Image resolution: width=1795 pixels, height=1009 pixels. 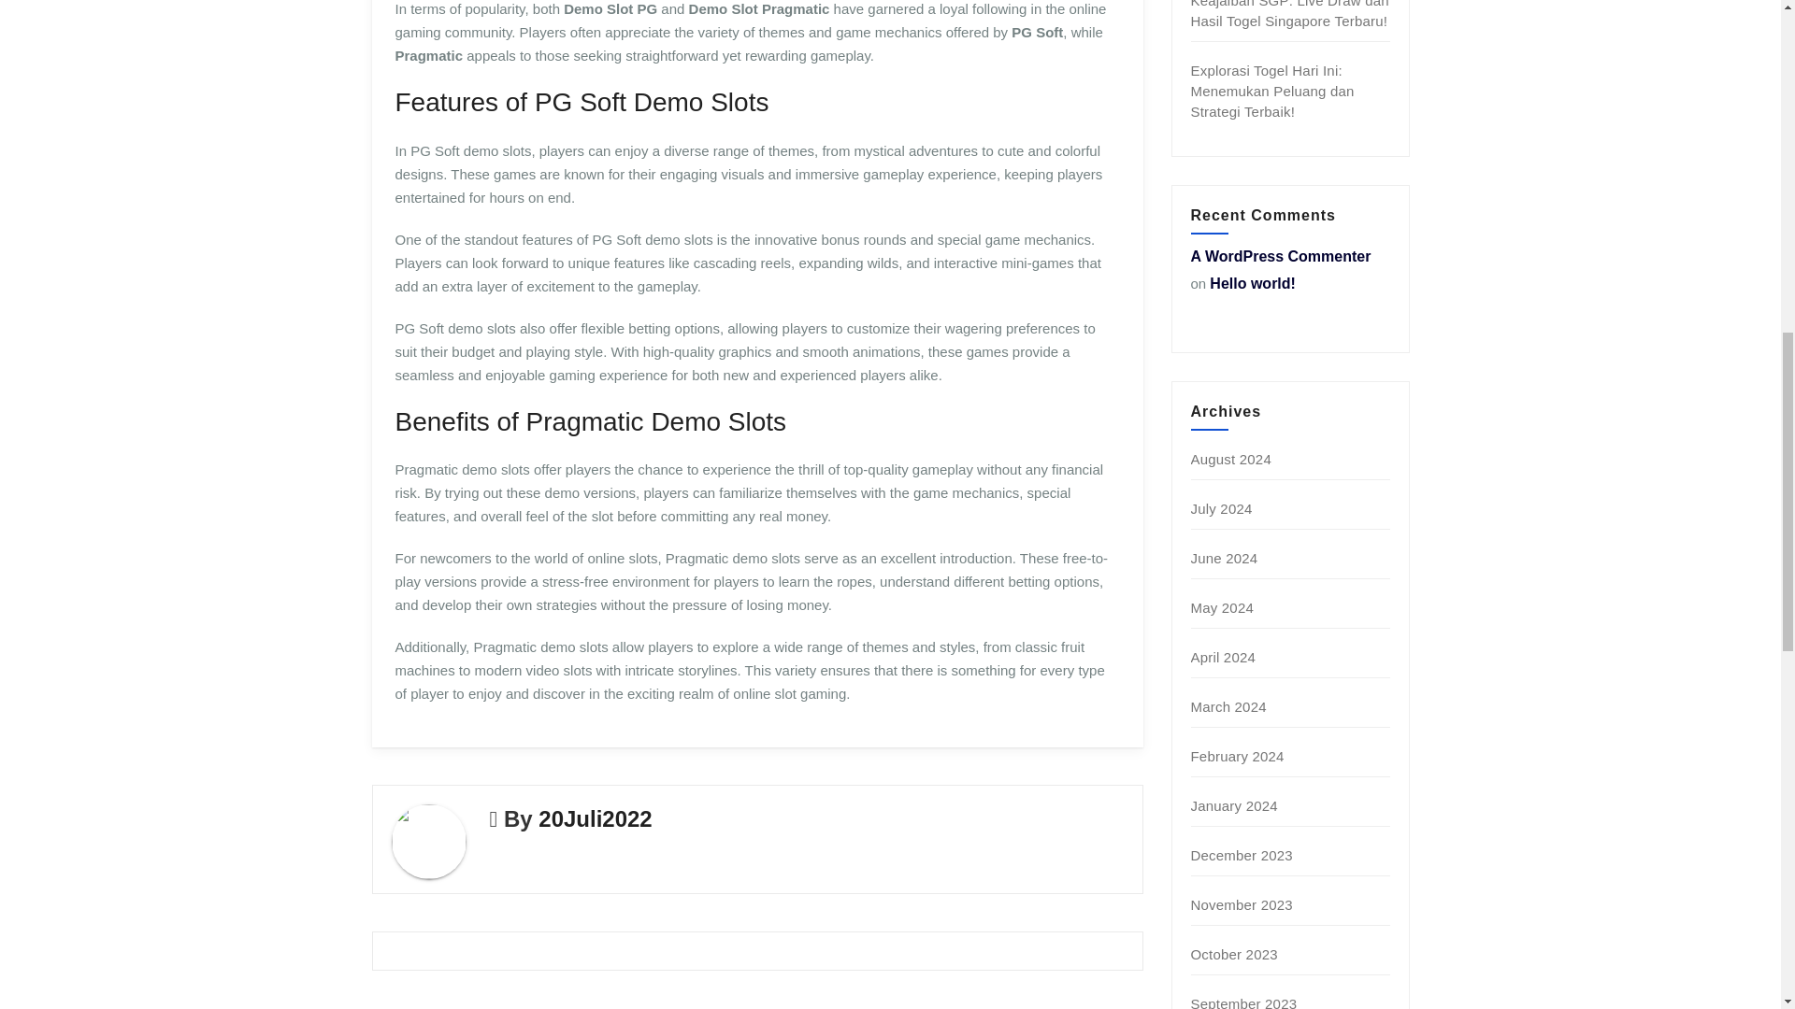 What do you see at coordinates (1222, 508) in the screenshot?
I see `July 2024` at bounding box center [1222, 508].